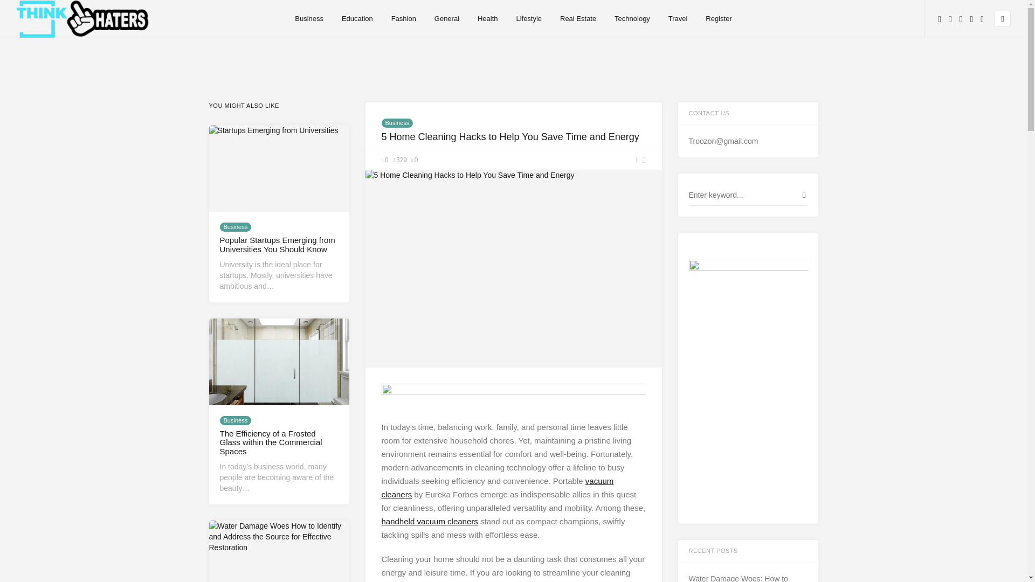  Describe the element at coordinates (513, 268) in the screenshot. I see `5 Home Cleaning Hacks to Help You Save Time and Energy` at that location.